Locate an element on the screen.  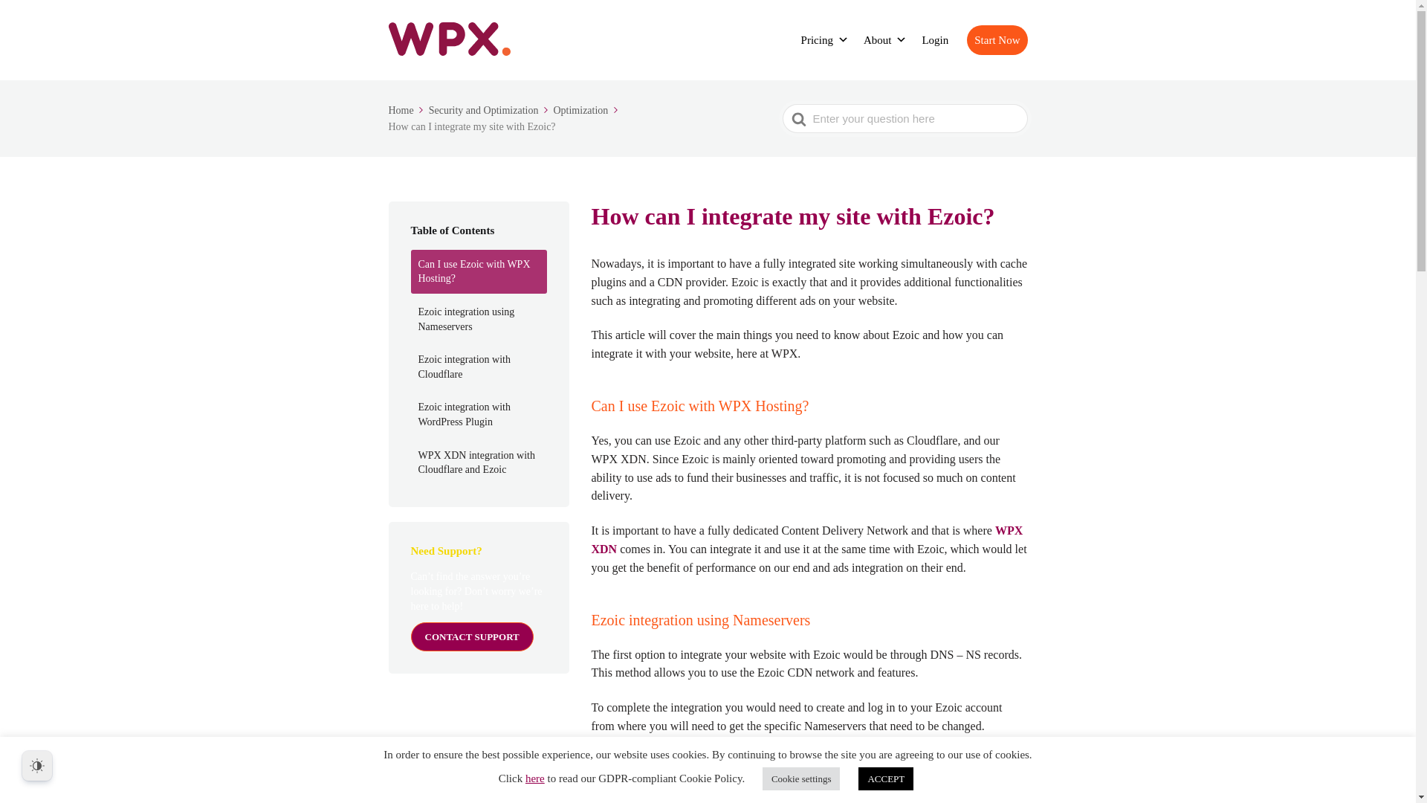
Login is located at coordinates (935, 40).